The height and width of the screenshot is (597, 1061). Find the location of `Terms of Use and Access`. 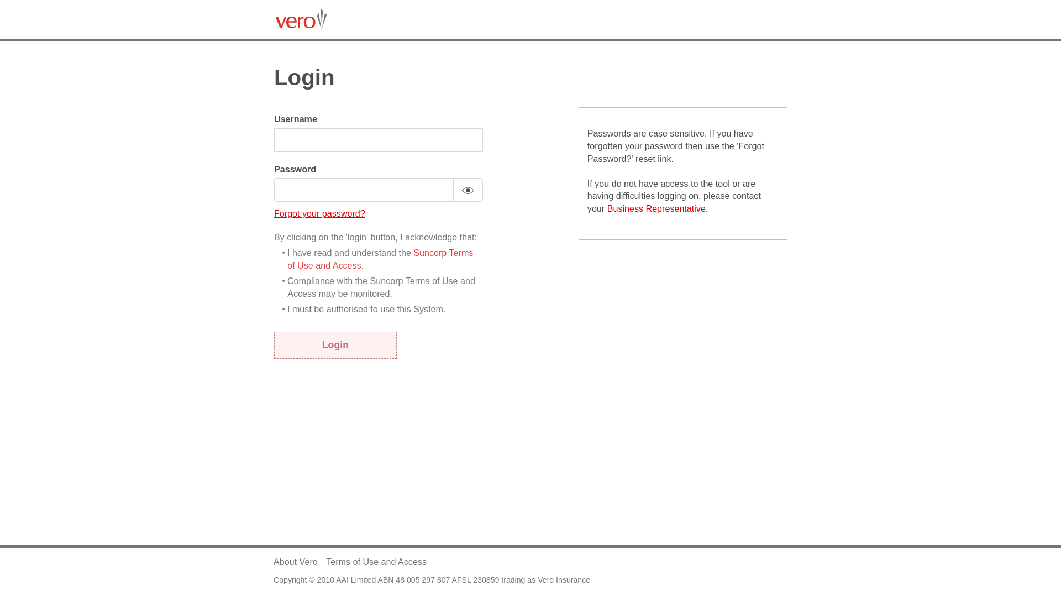

Terms of Use and Access is located at coordinates (376, 562).